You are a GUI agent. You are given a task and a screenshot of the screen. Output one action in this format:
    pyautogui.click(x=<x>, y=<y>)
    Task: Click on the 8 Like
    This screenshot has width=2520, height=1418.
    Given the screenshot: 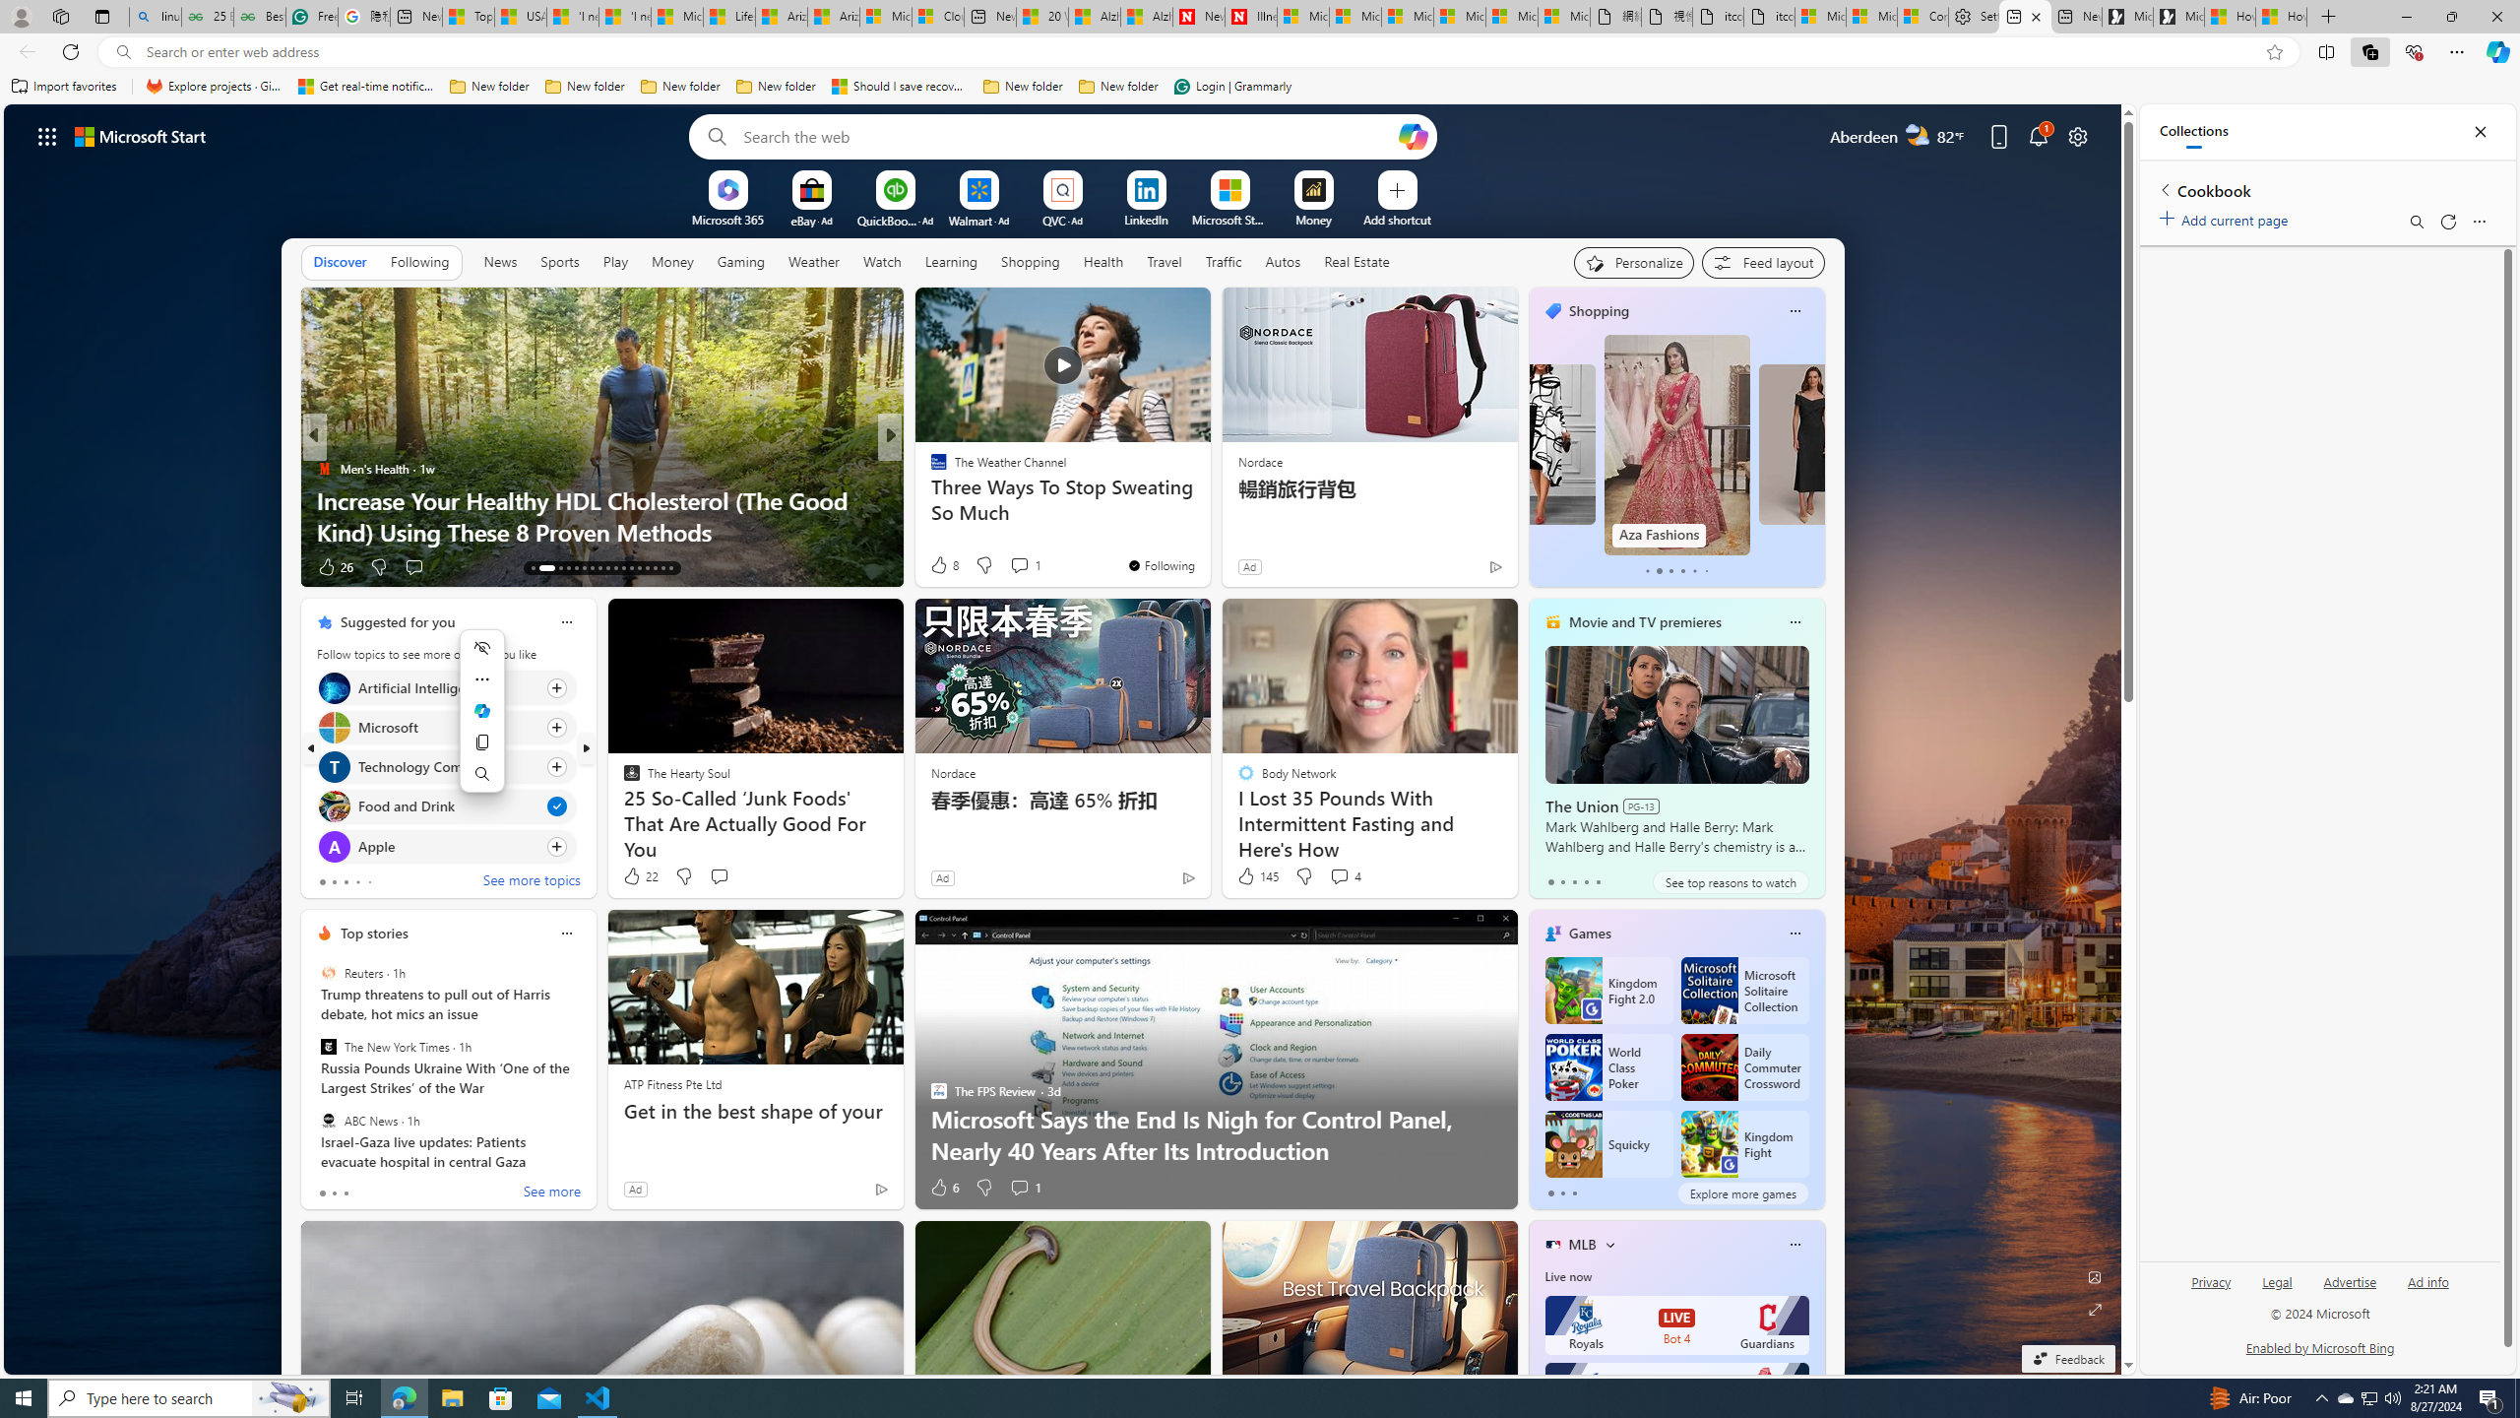 What is the action you would take?
    pyautogui.click(x=943, y=565)
    